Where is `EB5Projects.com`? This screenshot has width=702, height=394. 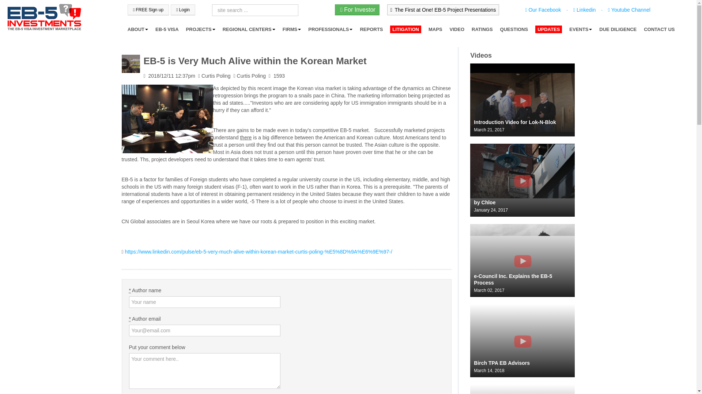
EB5Projects.com is located at coordinates (44, 17).